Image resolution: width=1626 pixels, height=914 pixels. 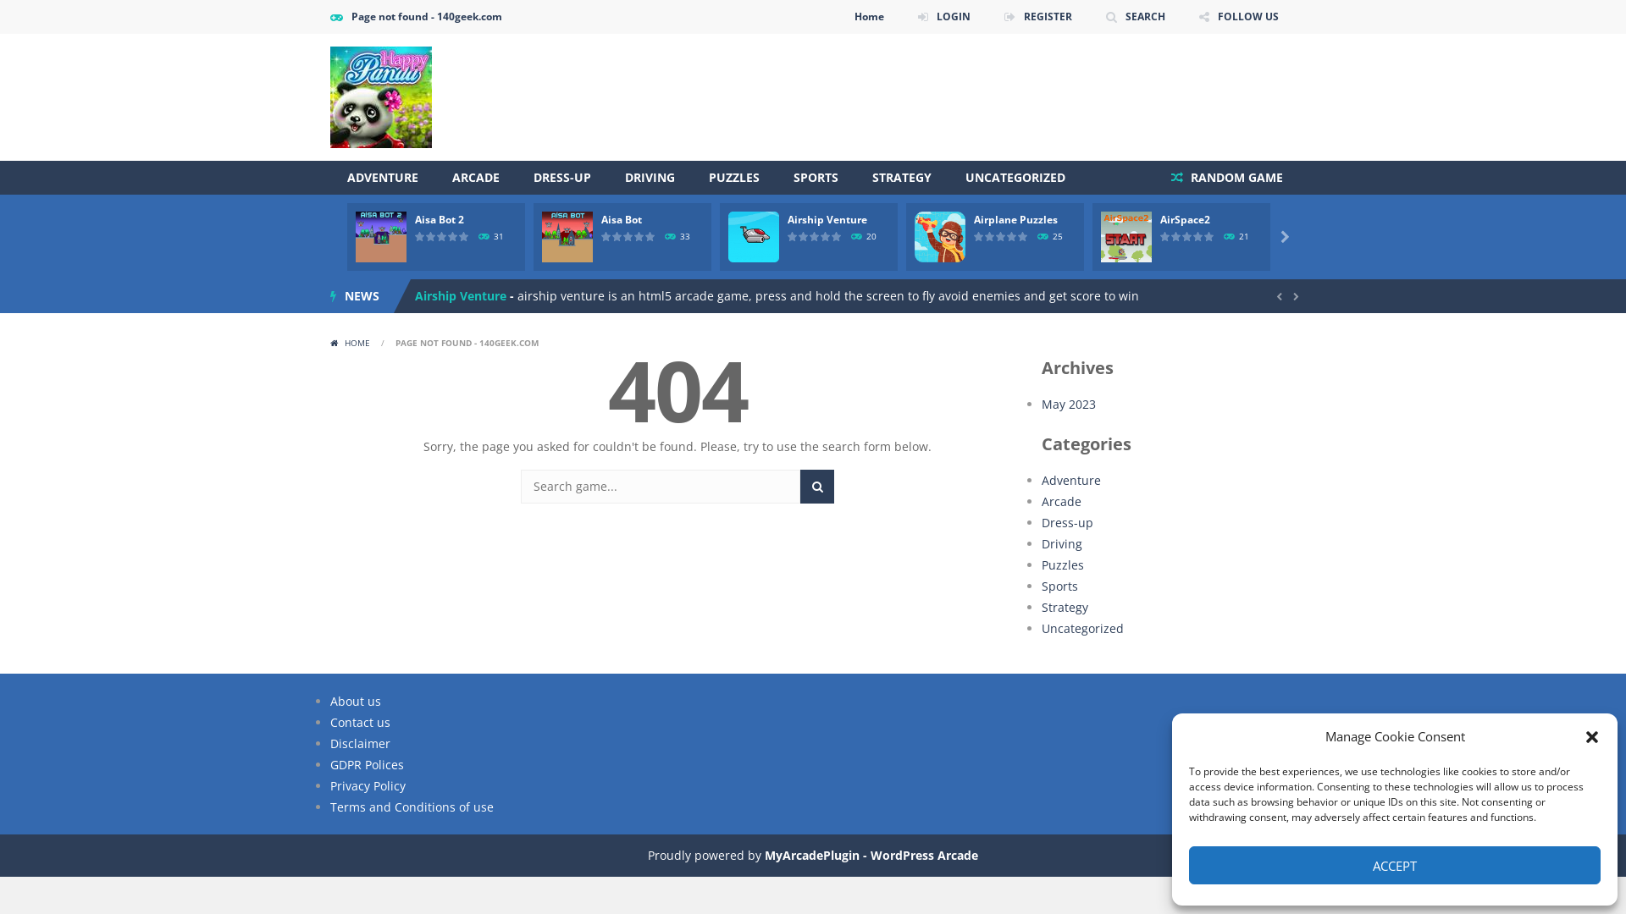 What do you see at coordinates (837, 237) in the screenshot?
I see `0 votes, average: 0.00 out of 5` at bounding box center [837, 237].